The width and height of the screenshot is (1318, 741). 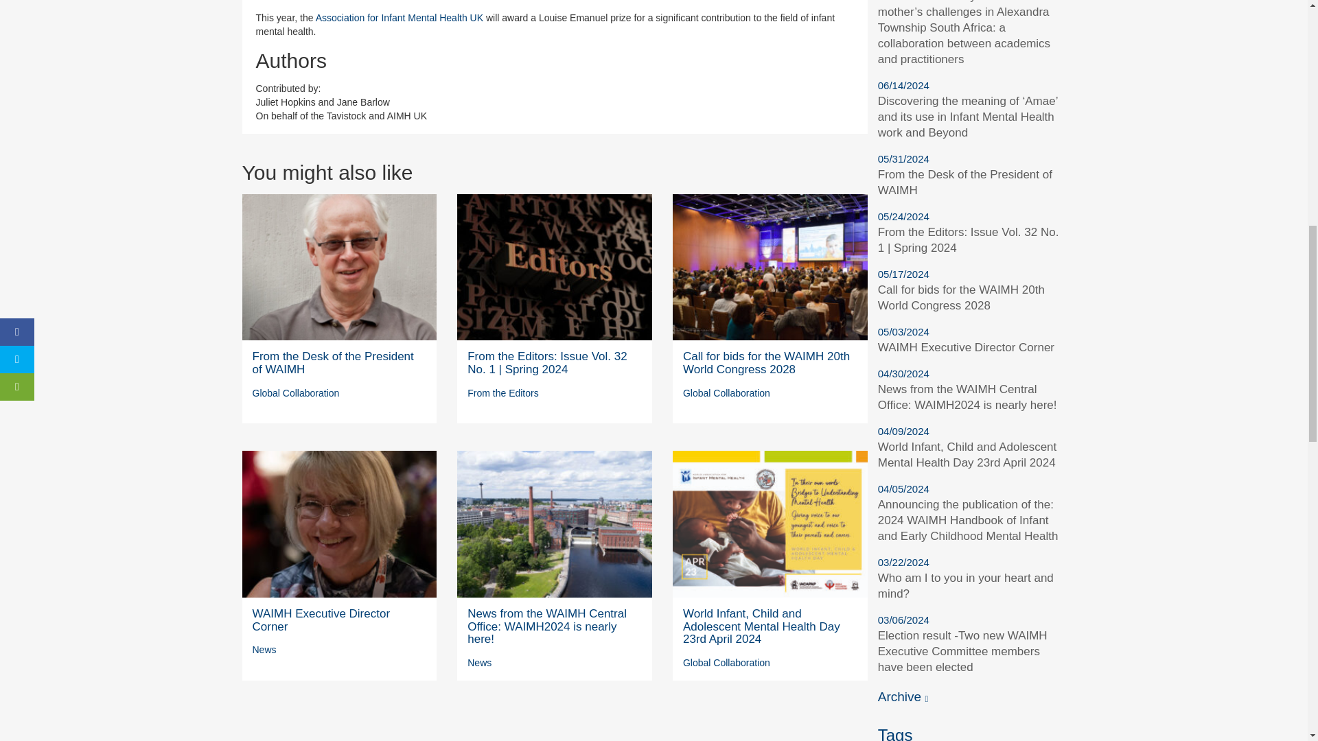 I want to click on Global Collaboration, so click(x=297, y=392).